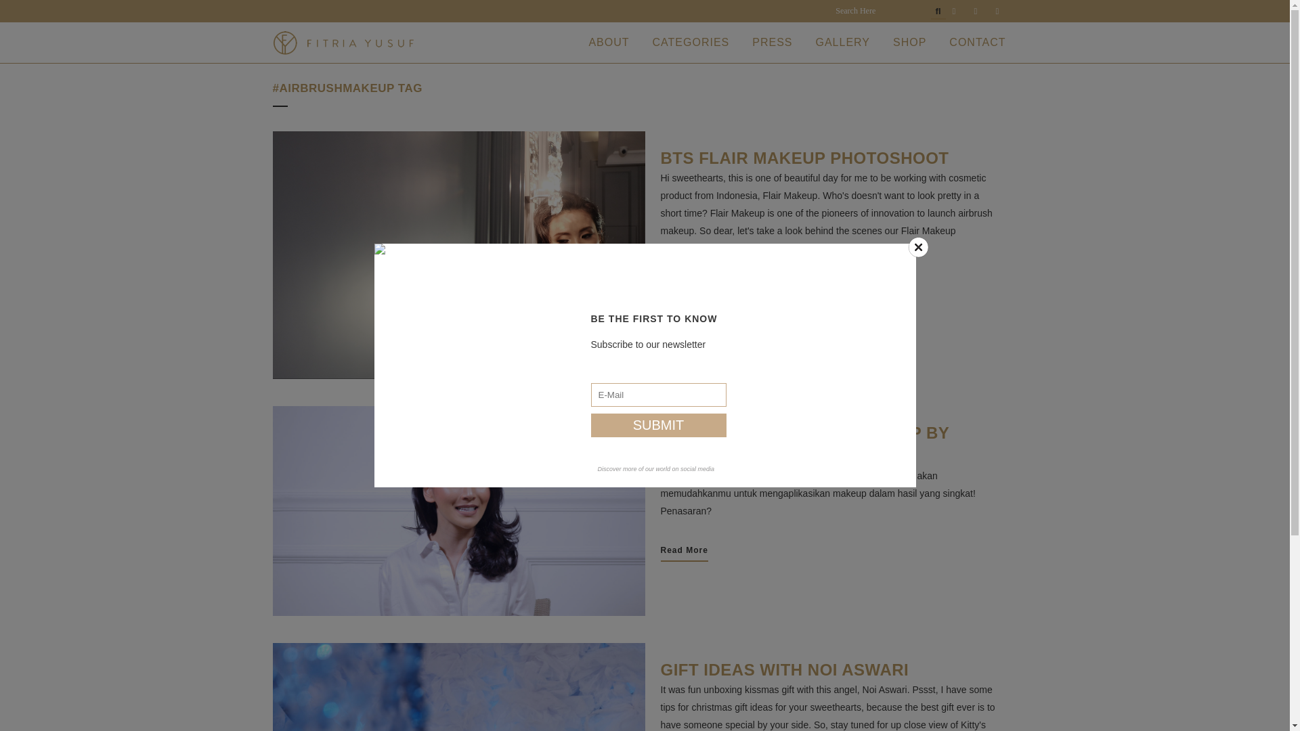 The image size is (1300, 731). I want to click on FLAWLESS AIRBRUSH MAKEUP BY FLAIR, so click(458, 510).